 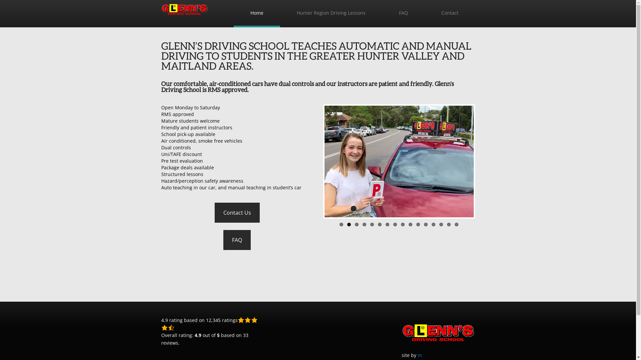 What do you see at coordinates (450, 15) in the screenshot?
I see `Contact` at bounding box center [450, 15].